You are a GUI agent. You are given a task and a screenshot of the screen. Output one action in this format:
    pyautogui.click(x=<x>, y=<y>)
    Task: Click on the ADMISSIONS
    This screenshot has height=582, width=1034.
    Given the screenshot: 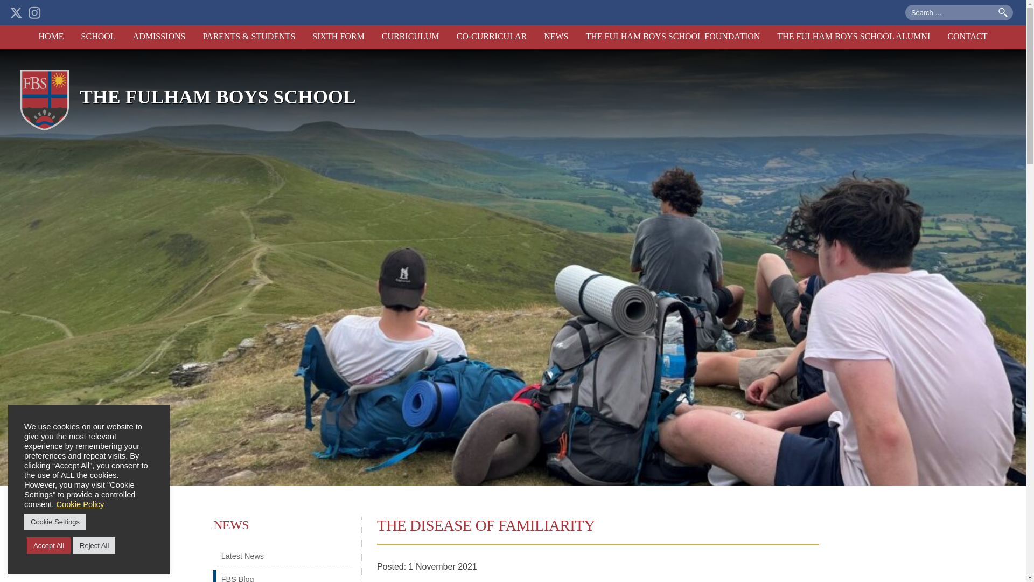 What is the action you would take?
    pyautogui.click(x=159, y=37)
    